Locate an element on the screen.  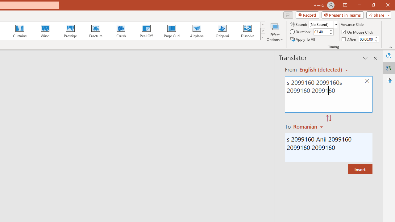
Clear text is located at coordinates (367, 81).